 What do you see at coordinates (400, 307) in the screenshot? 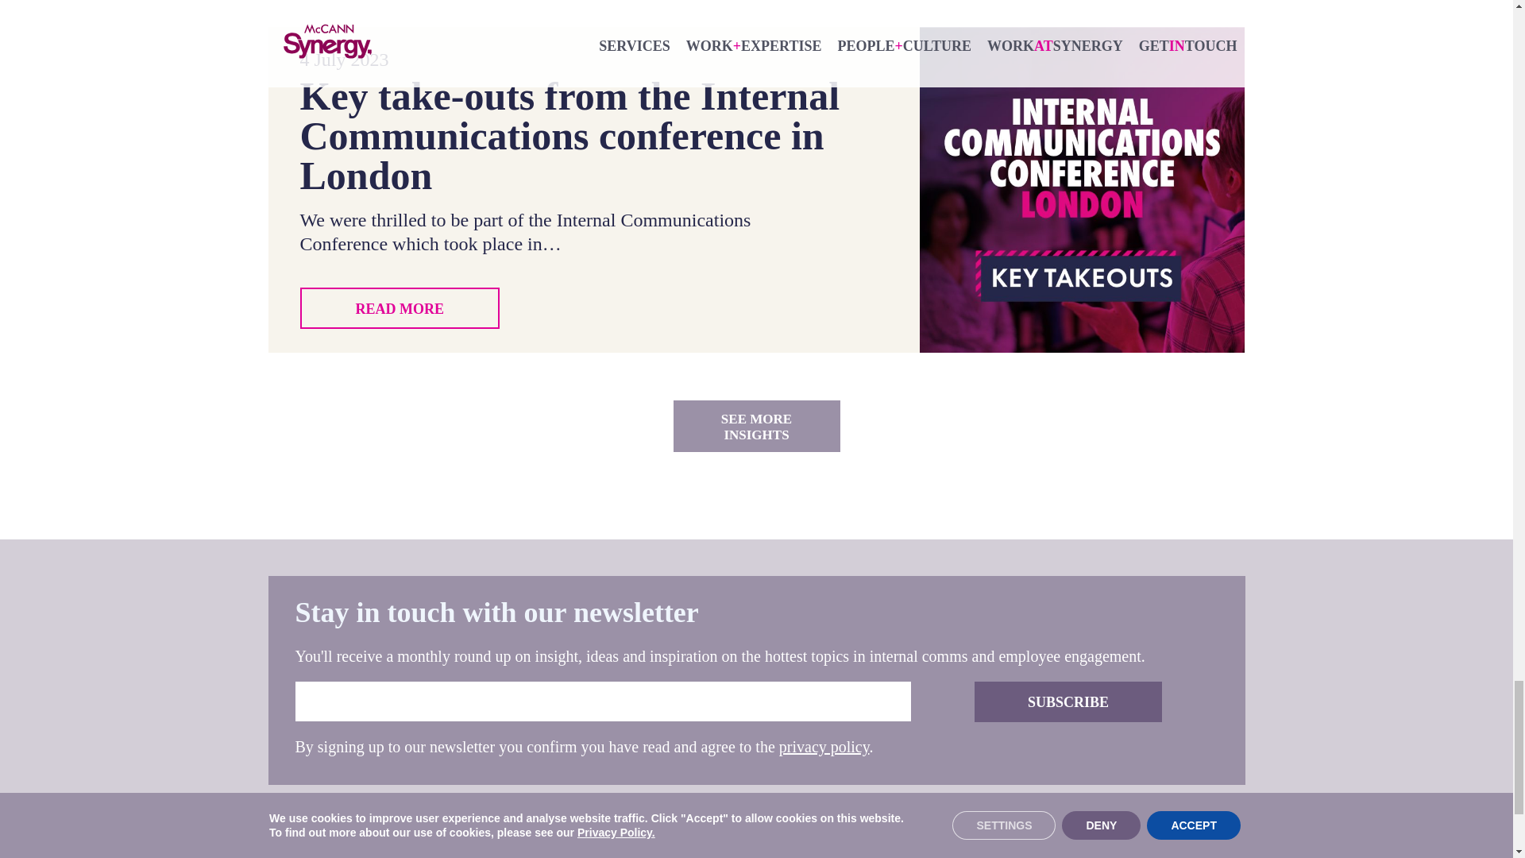
I see `READ MORE` at bounding box center [400, 307].